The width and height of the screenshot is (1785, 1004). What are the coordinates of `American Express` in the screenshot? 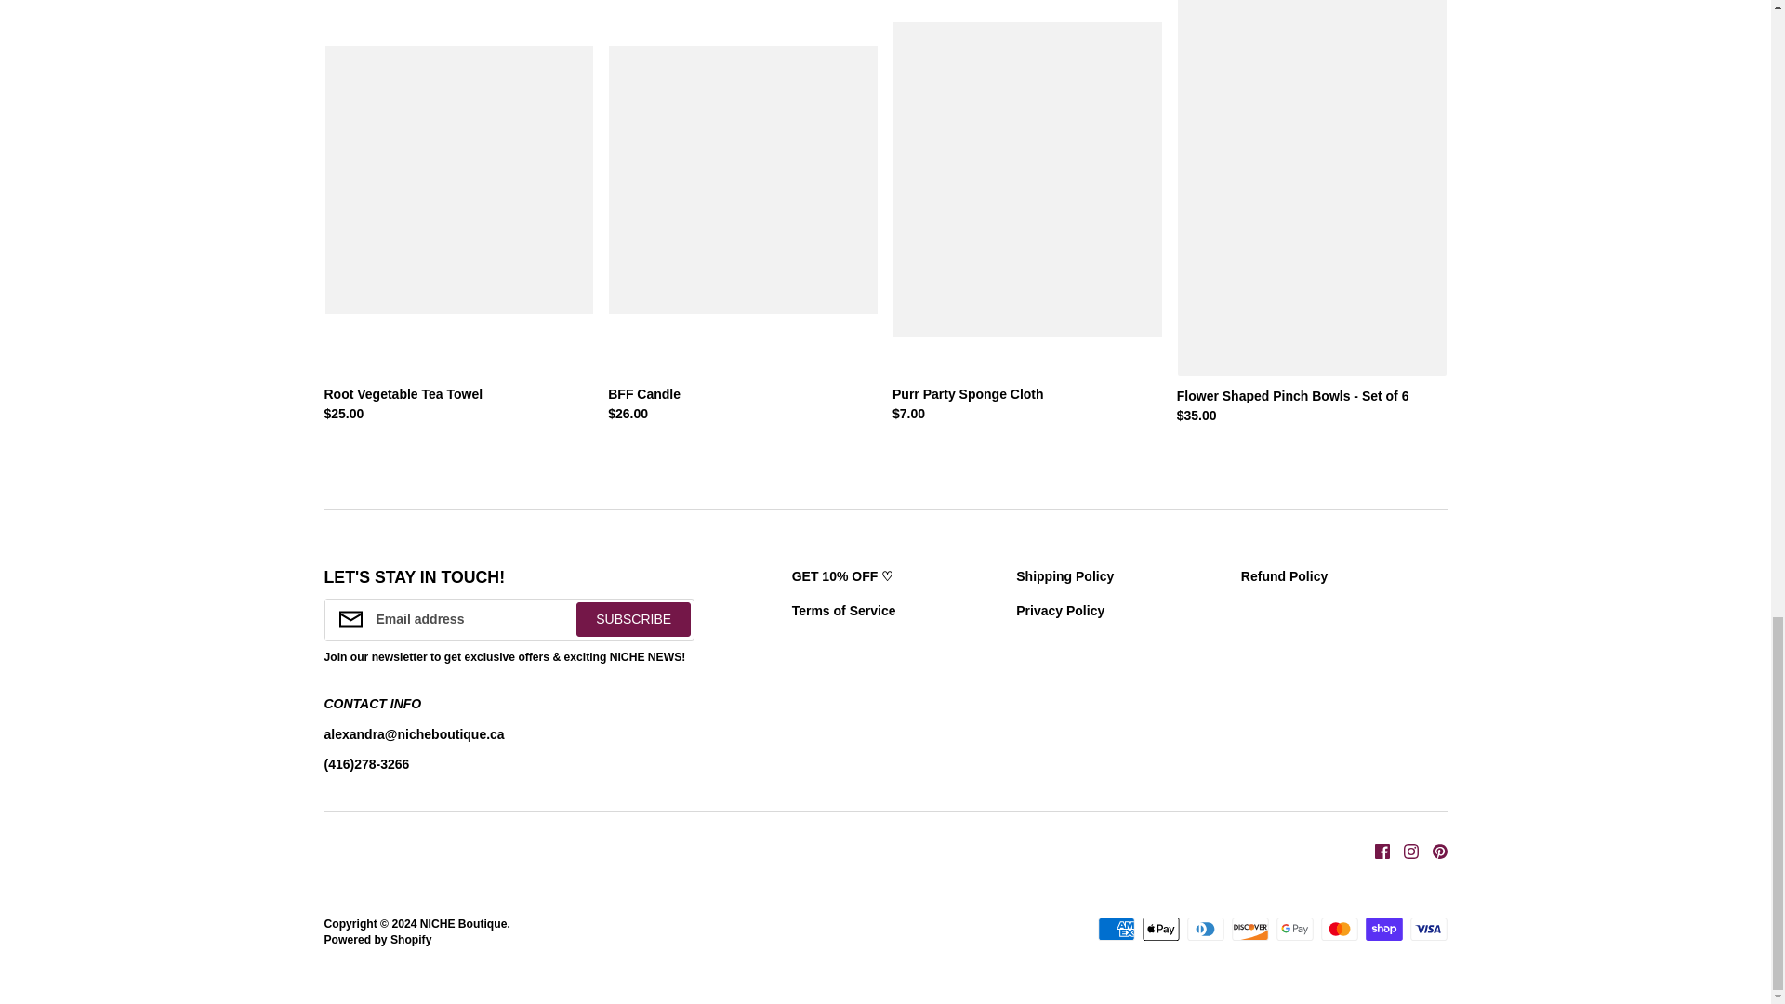 It's located at (1116, 929).